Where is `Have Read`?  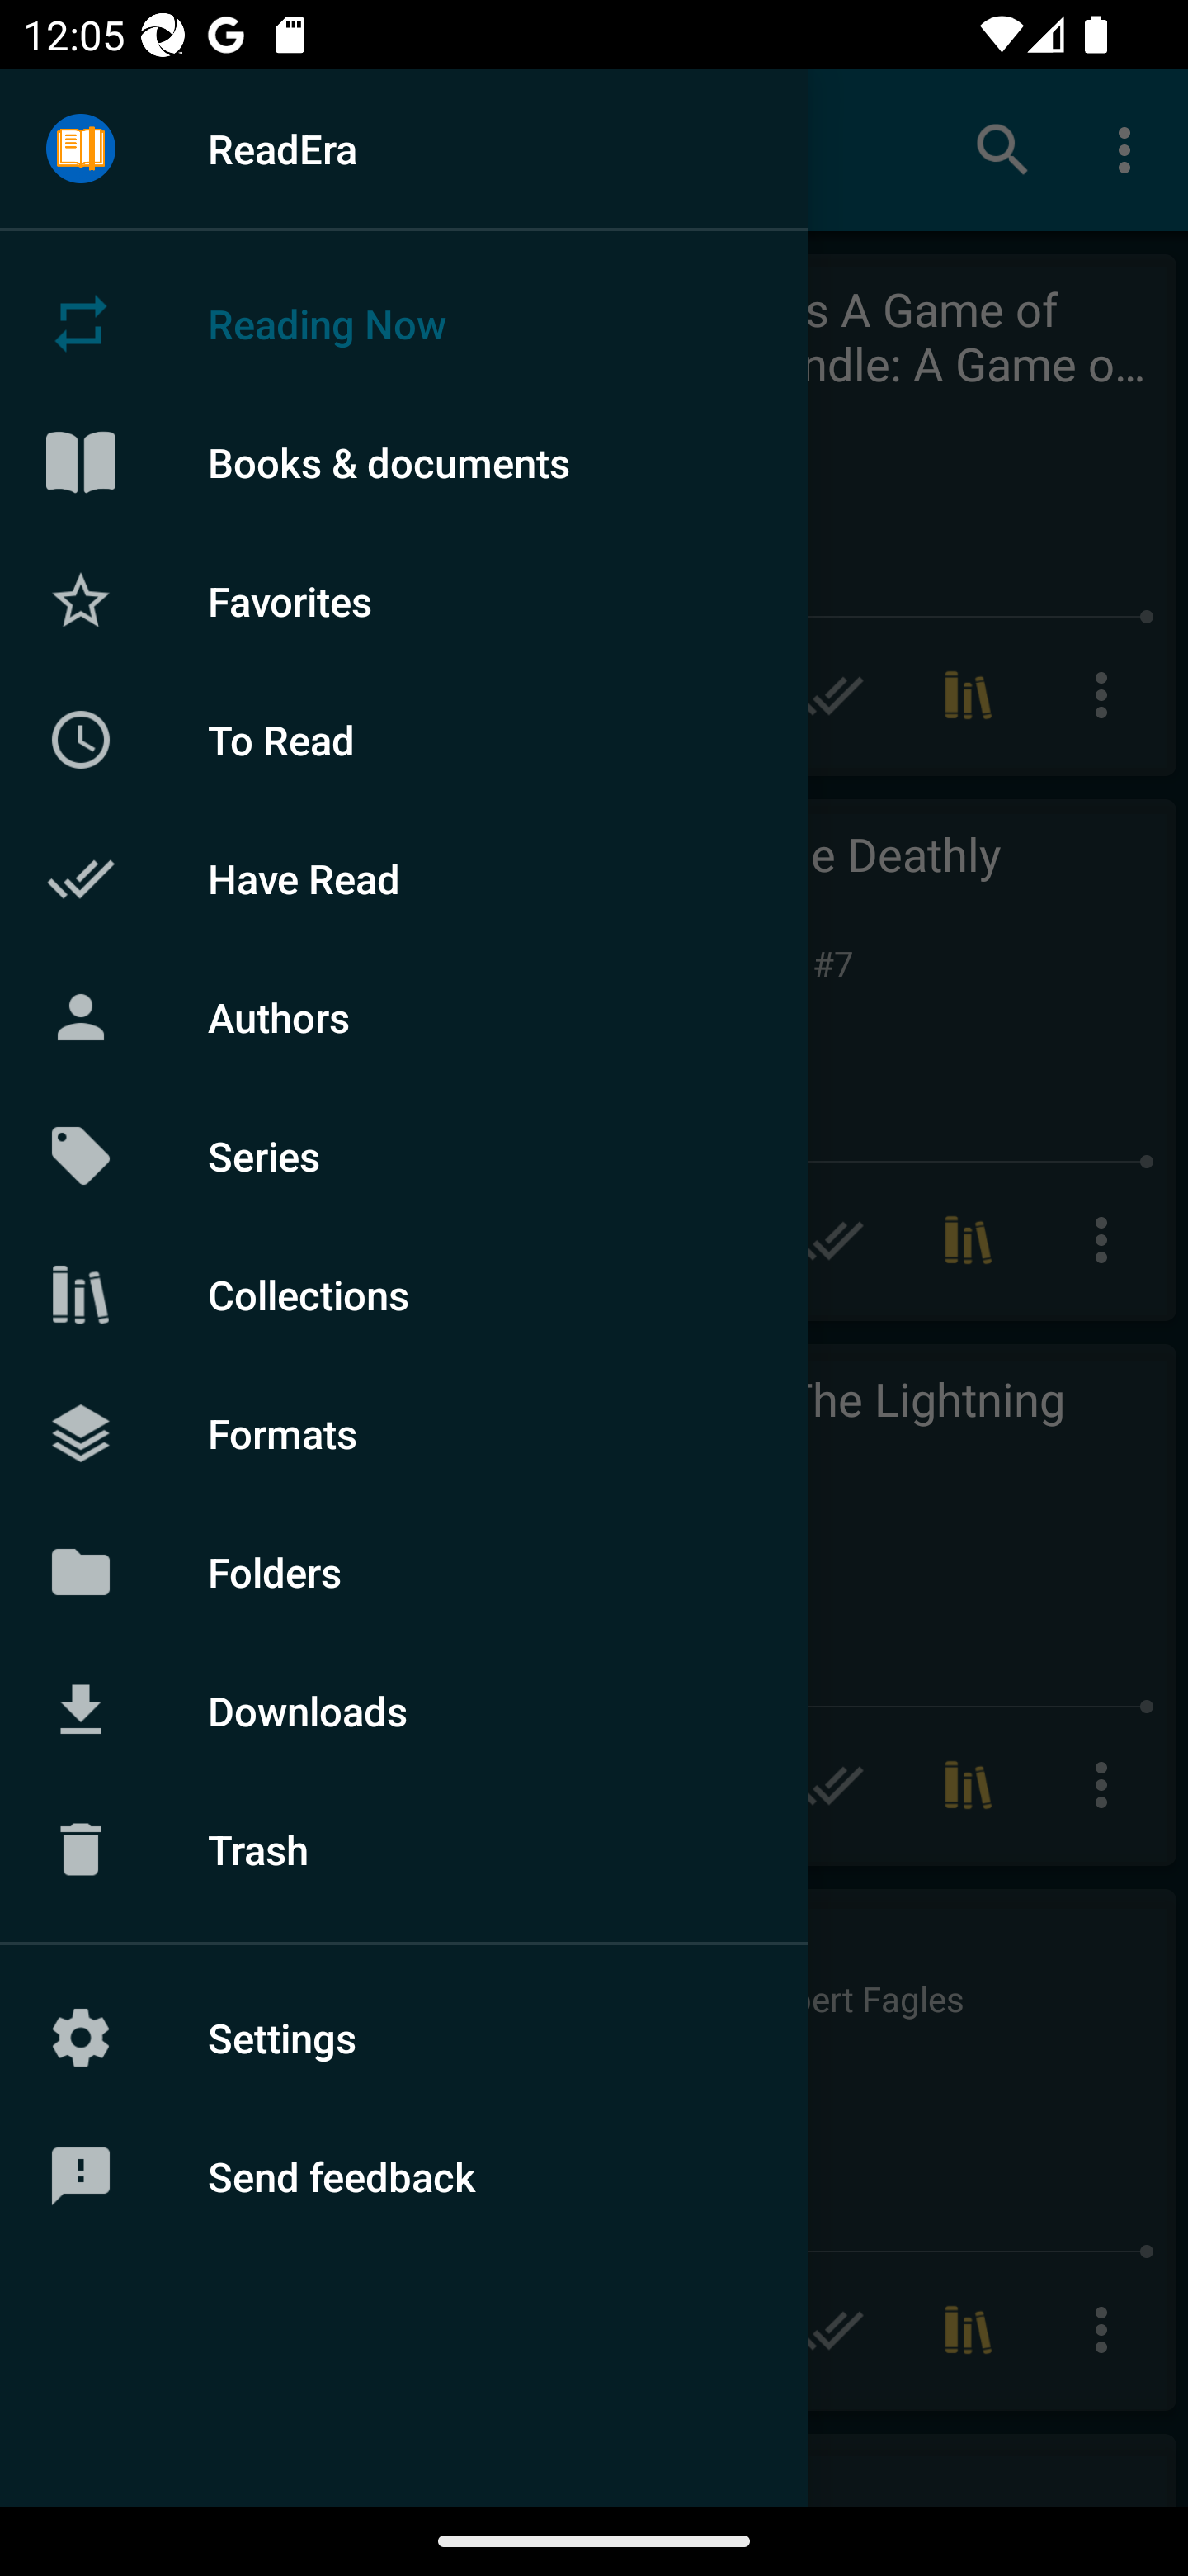 Have Read is located at coordinates (404, 878).